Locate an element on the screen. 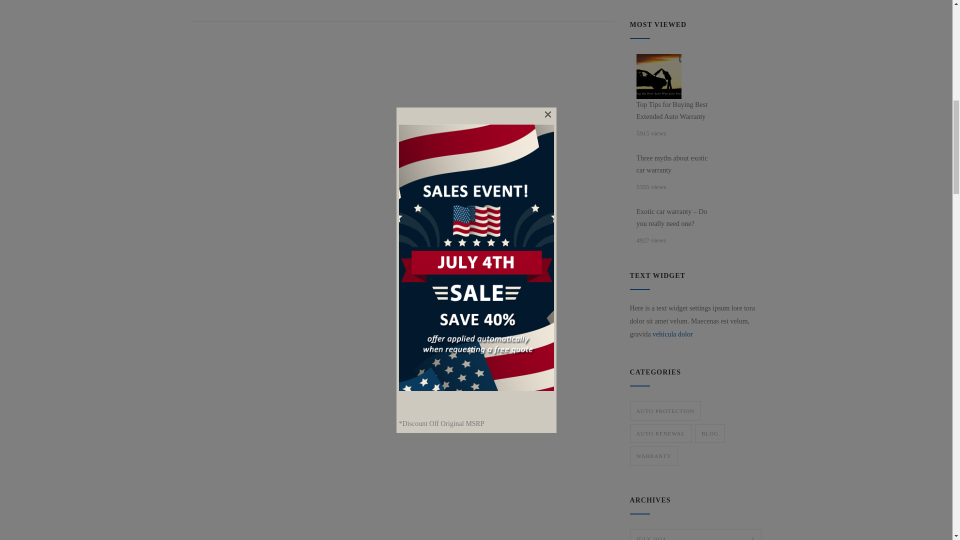 The width and height of the screenshot is (960, 540). BLOG is located at coordinates (695, 535).